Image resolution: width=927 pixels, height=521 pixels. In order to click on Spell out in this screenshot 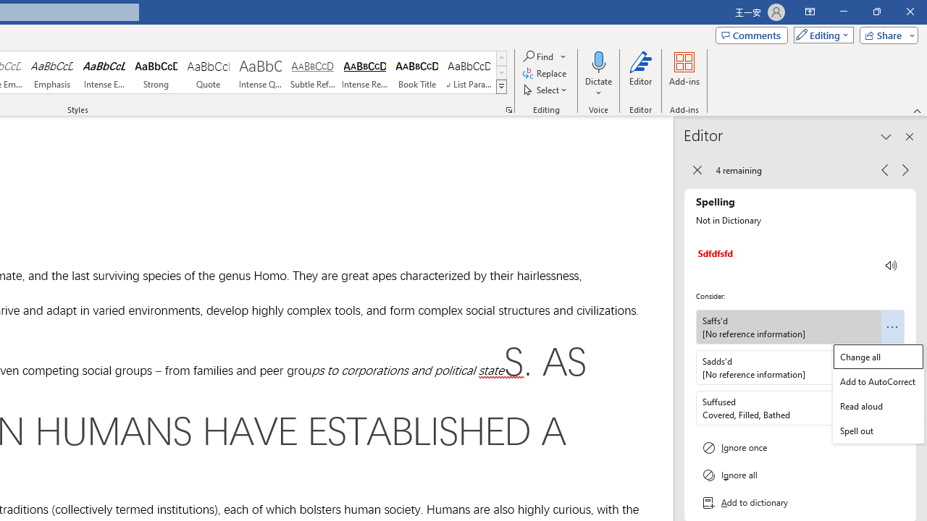, I will do `click(878, 431)`.